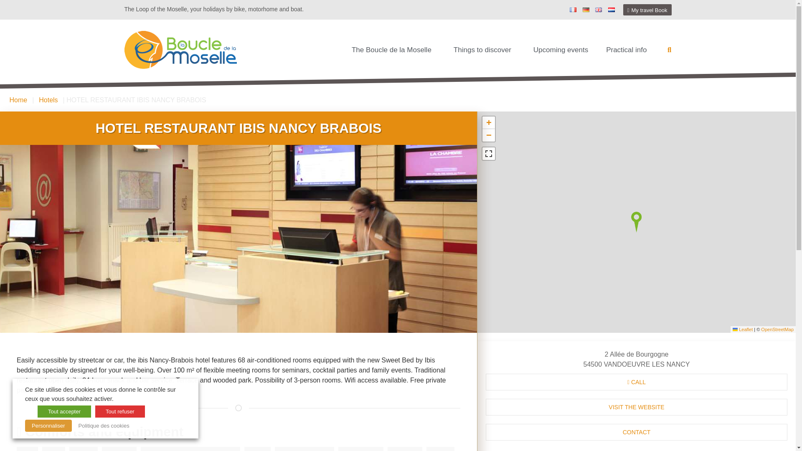 Image resolution: width=802 pixels, height=451 pixels. Describe the element at coordinates (489, 135) in the screenshot. I see `Zoom out` at that location.